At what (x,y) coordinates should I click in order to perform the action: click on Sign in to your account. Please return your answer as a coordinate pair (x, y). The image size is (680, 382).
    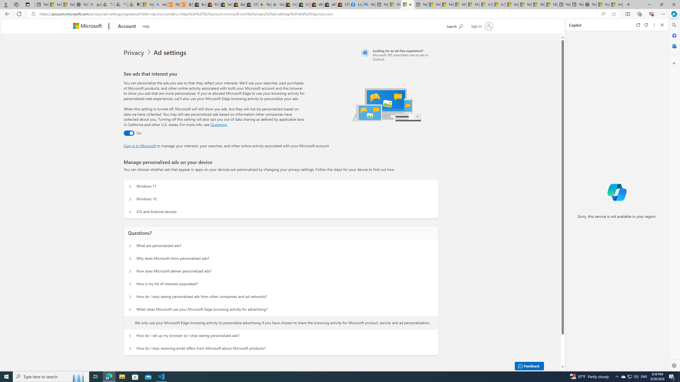
    Looking at the image, I should click on (482, 26).